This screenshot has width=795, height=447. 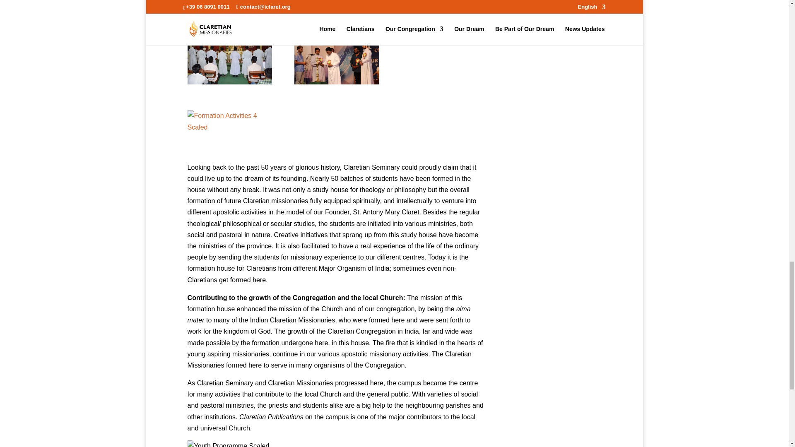 I want to click on Formation Activities 31 scaled 3, so click(x=336, y=55).